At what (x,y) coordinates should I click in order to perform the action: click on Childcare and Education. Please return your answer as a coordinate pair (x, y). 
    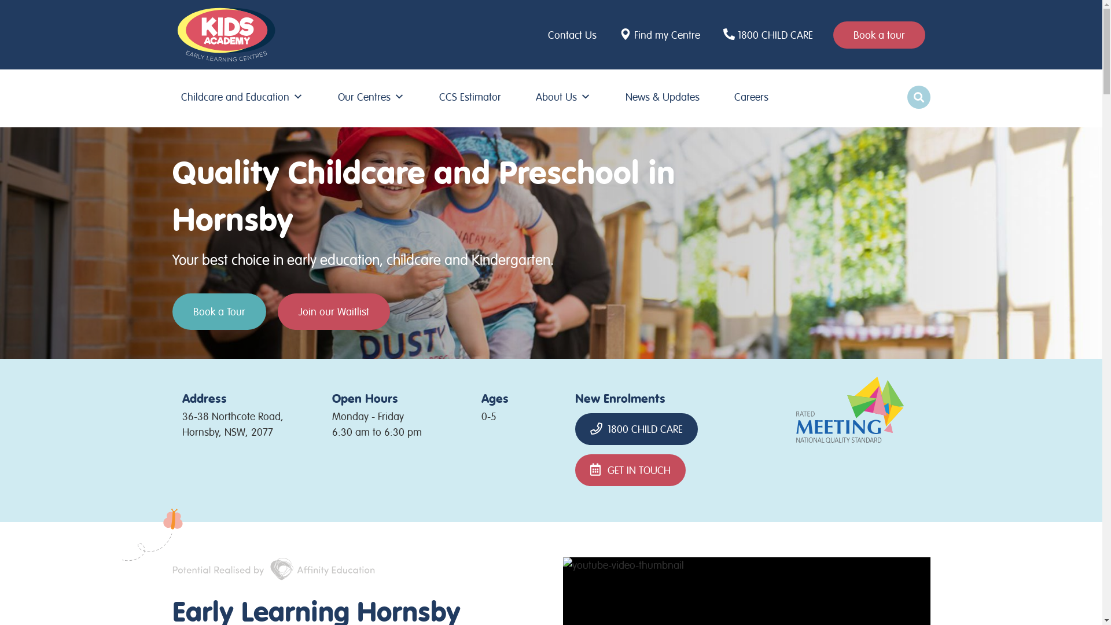
    Looking at the image, I should click on (242, 97).